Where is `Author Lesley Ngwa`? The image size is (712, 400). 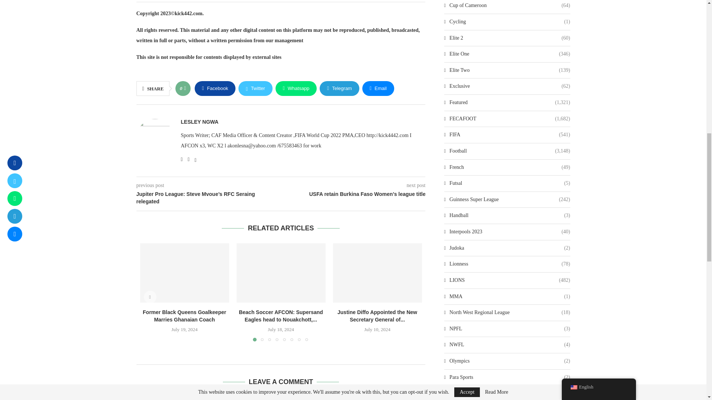 Author Lesley Ngwa is located at coordinates (200, 121).